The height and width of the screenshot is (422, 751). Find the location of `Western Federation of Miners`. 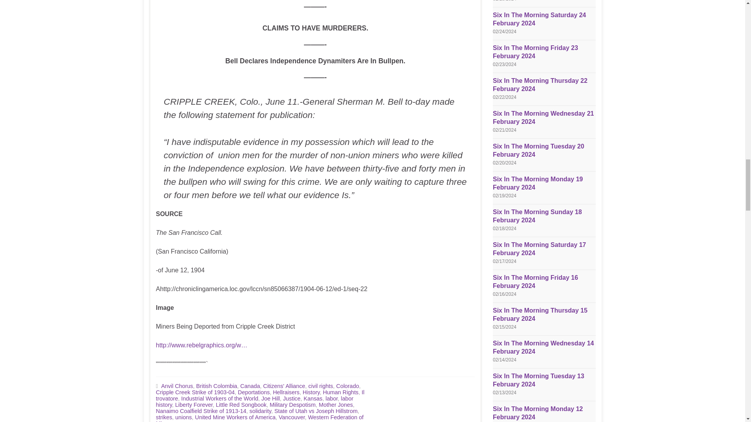

Western Federation of Miners is located at coordinates (259, 418).